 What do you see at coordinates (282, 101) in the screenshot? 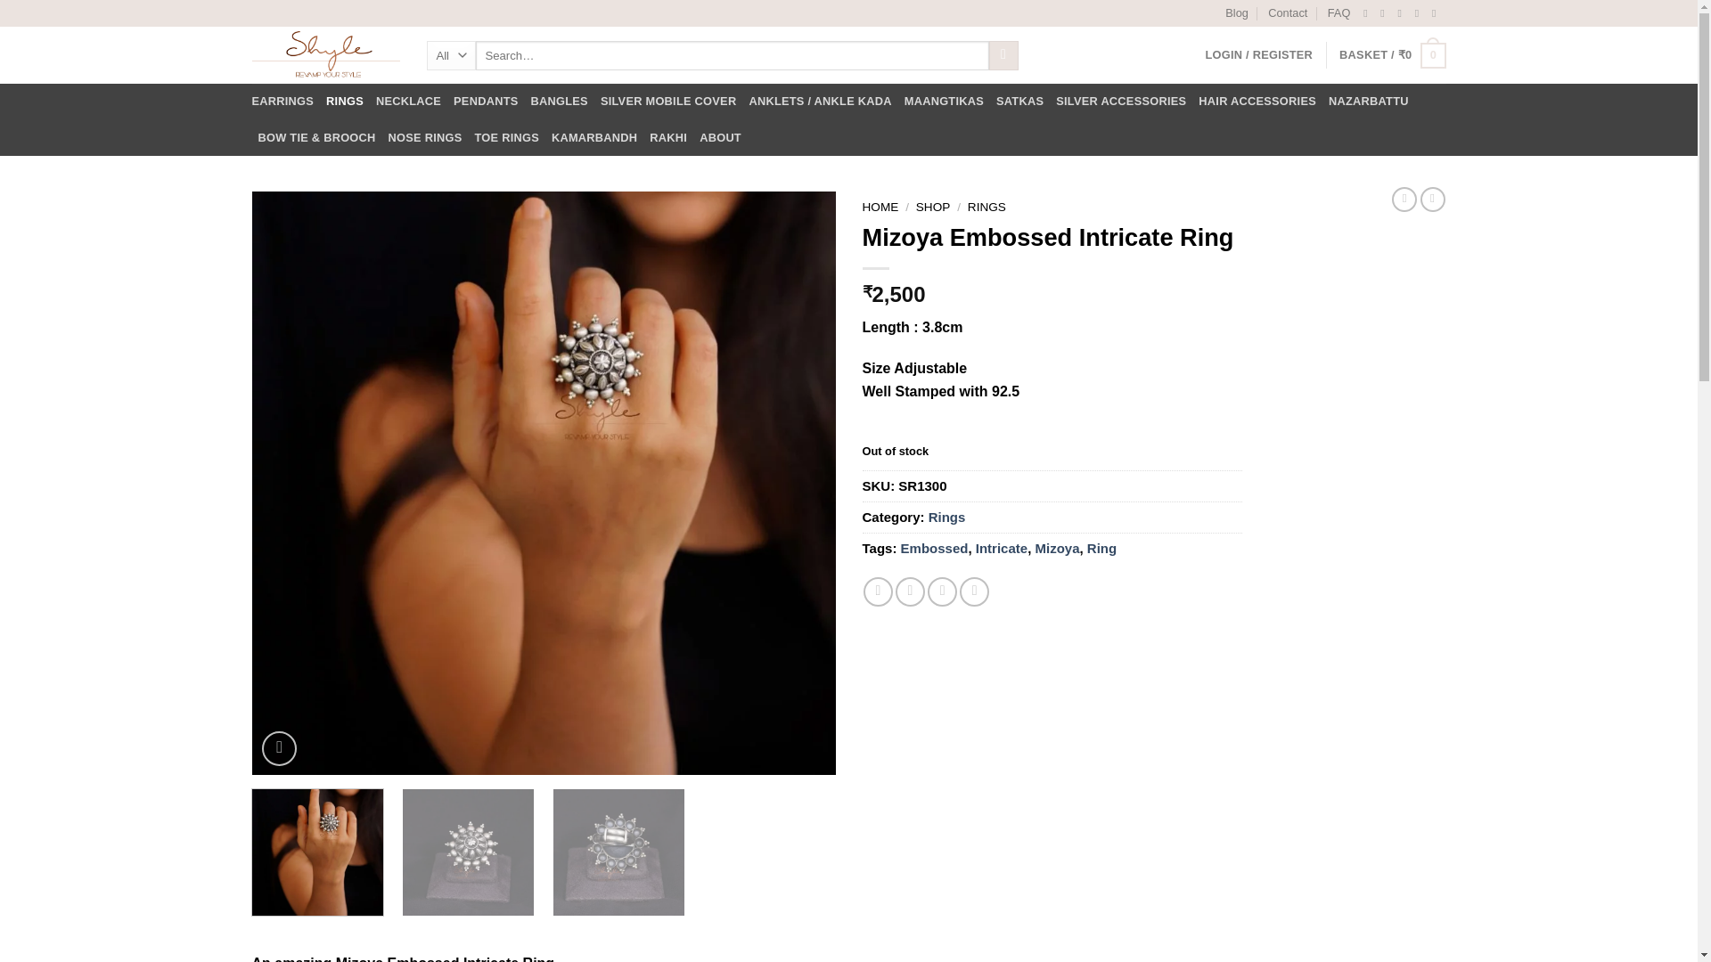
I see `EARRINGS` at bounding box center [282, 101].